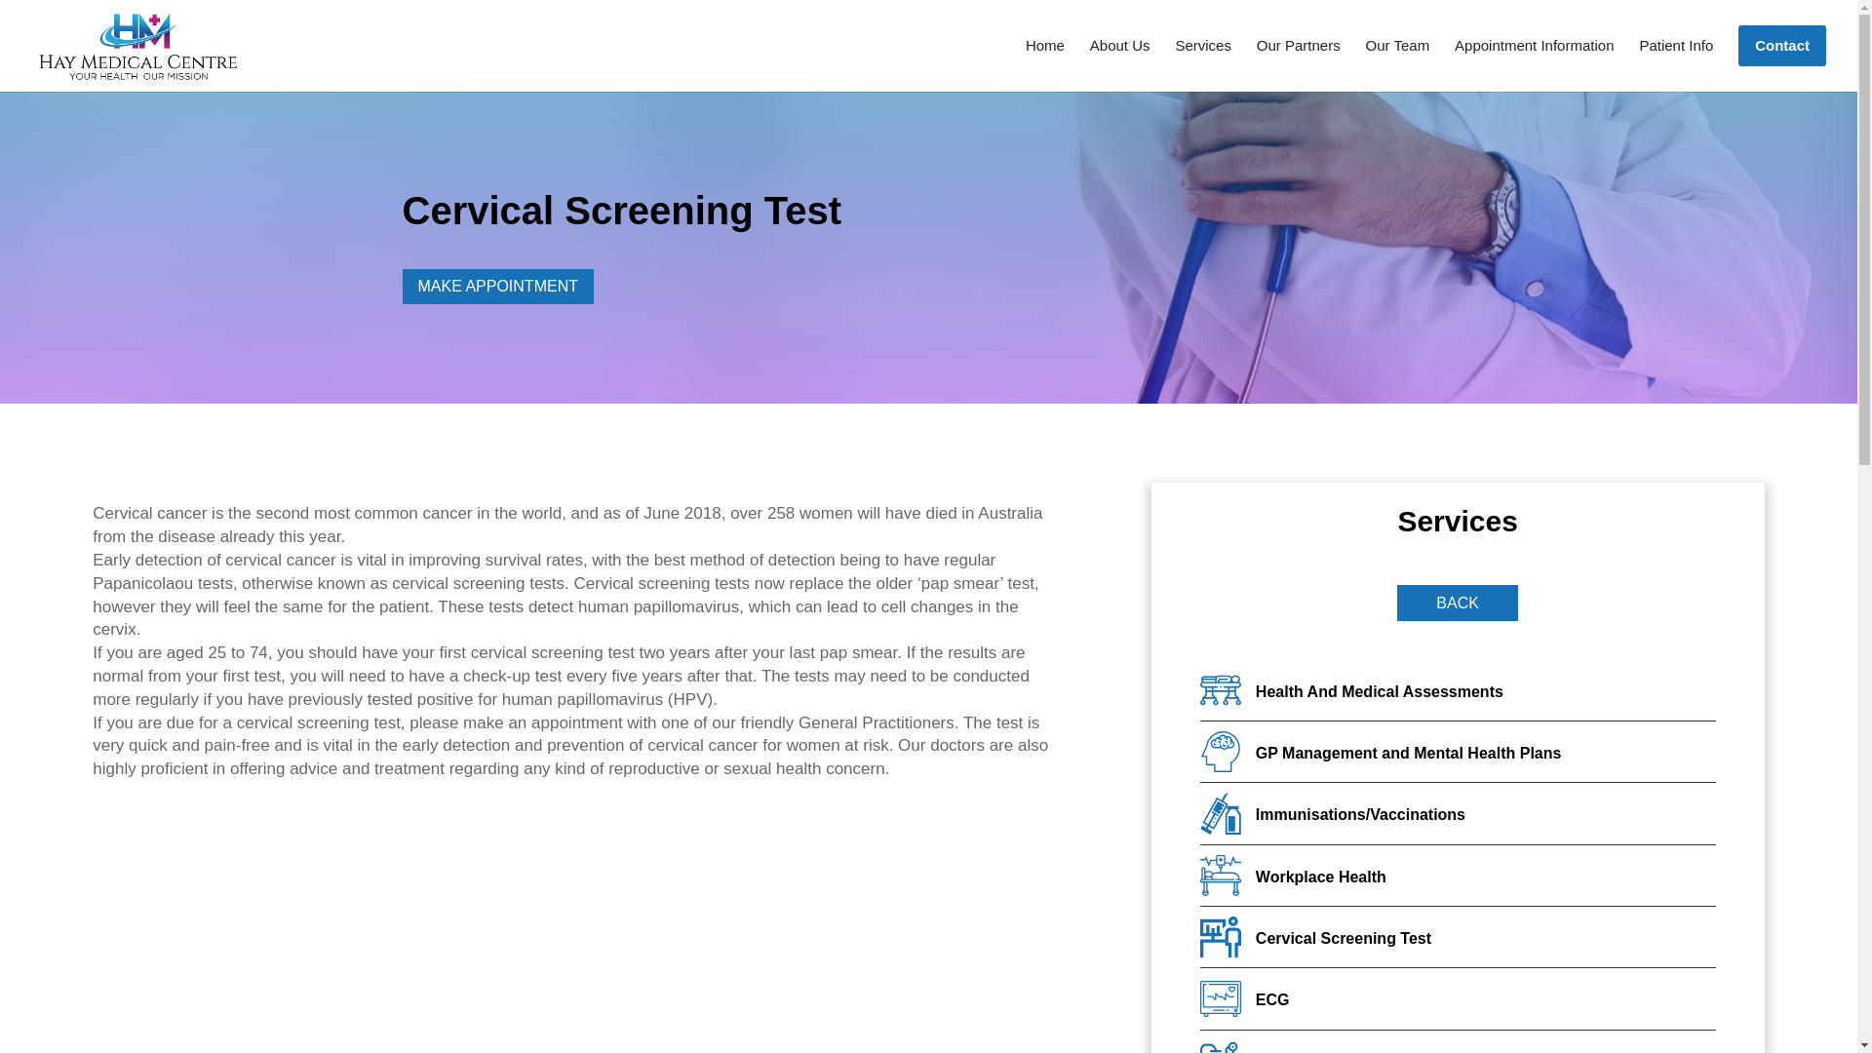 The height and width of the screenshot is (1053, 1872). What do you see at coordinates (1203, 63) in the screenshot?
I see `Services` at bounding box center [1203, 63].